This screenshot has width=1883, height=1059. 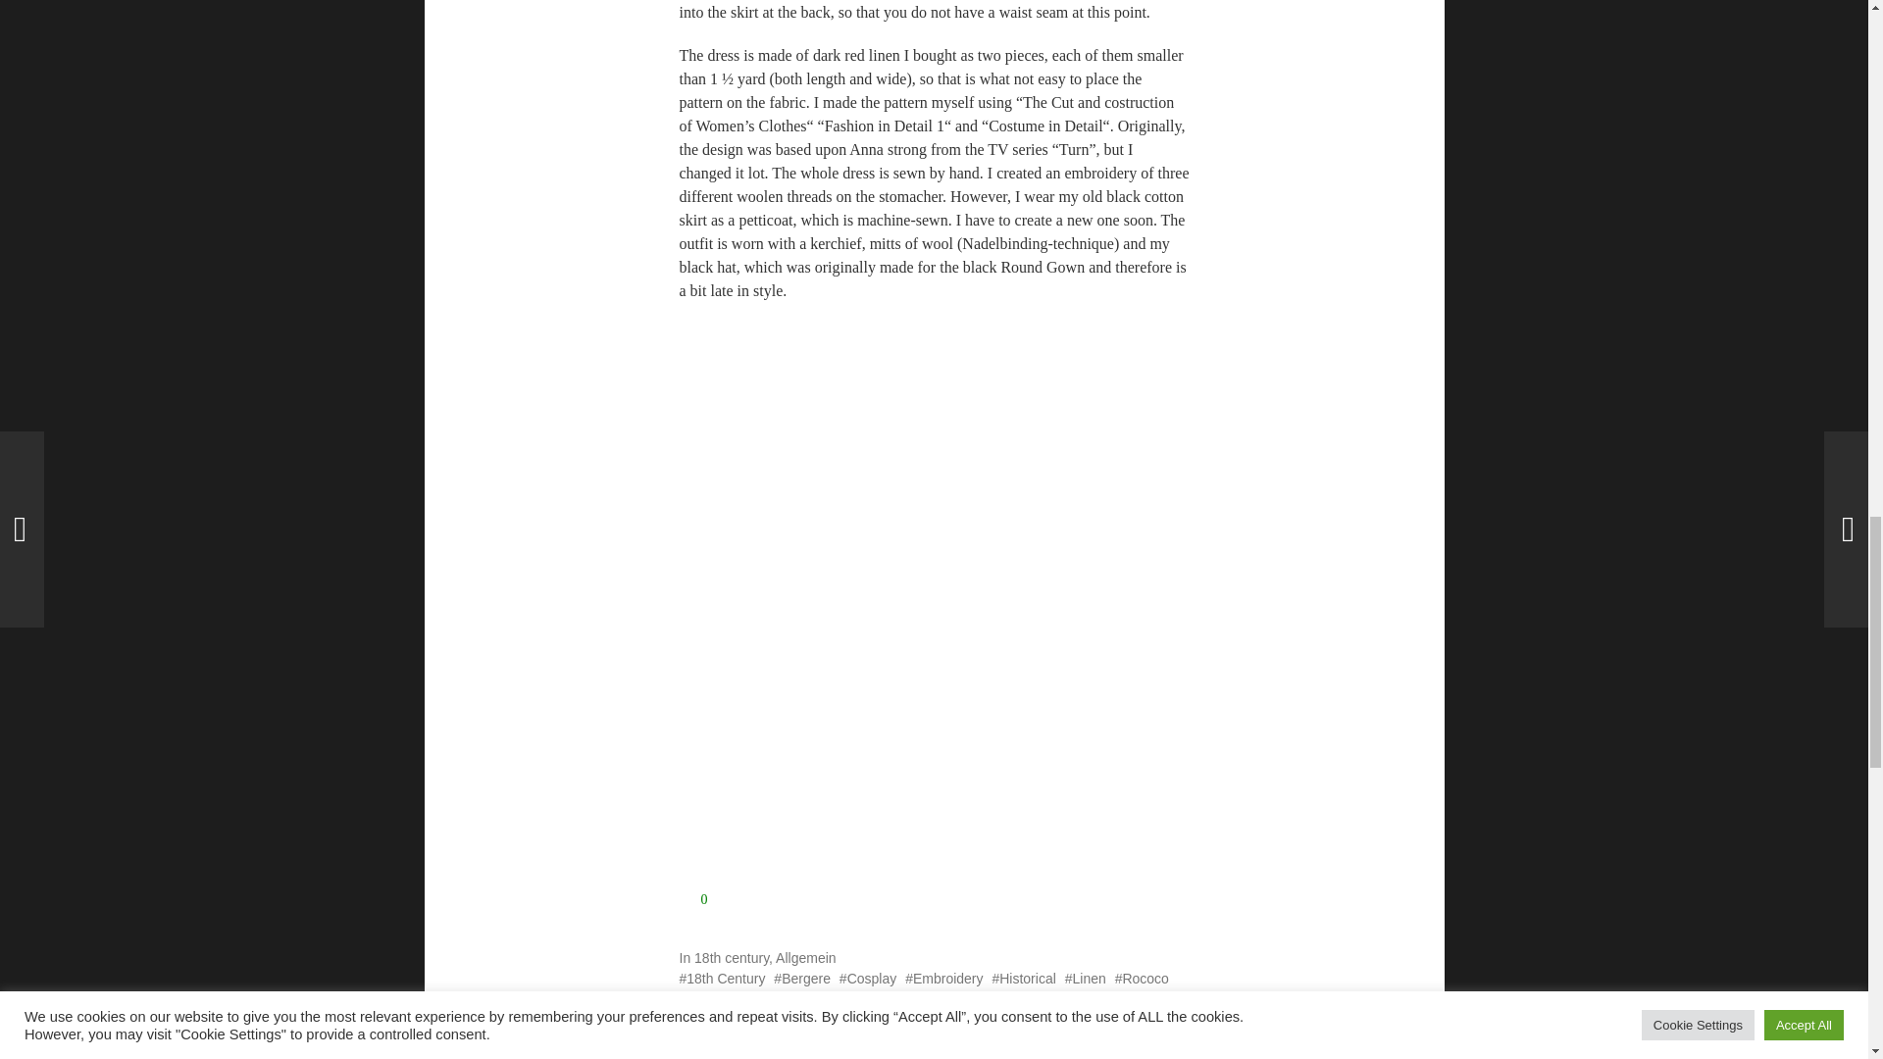 I want to click on Linen, so click(x=1086, y=979).